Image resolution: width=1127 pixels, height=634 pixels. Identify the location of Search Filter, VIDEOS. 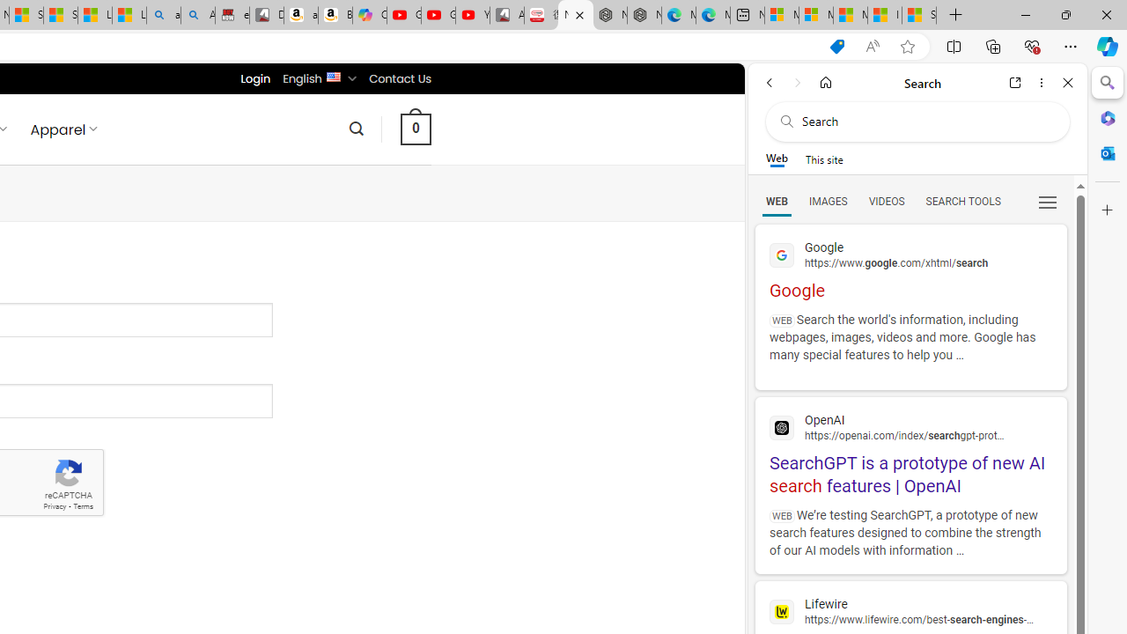
(886, 201).